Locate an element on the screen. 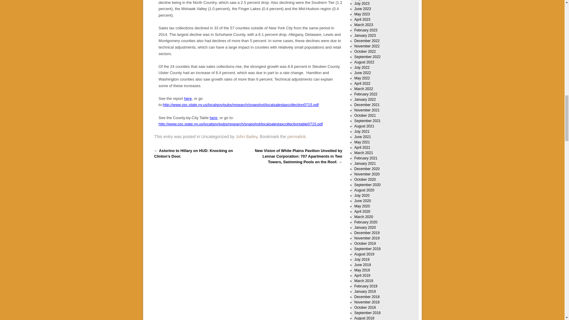 This screenshot has height=320, width=569. here is located at coordinates (213, 117).